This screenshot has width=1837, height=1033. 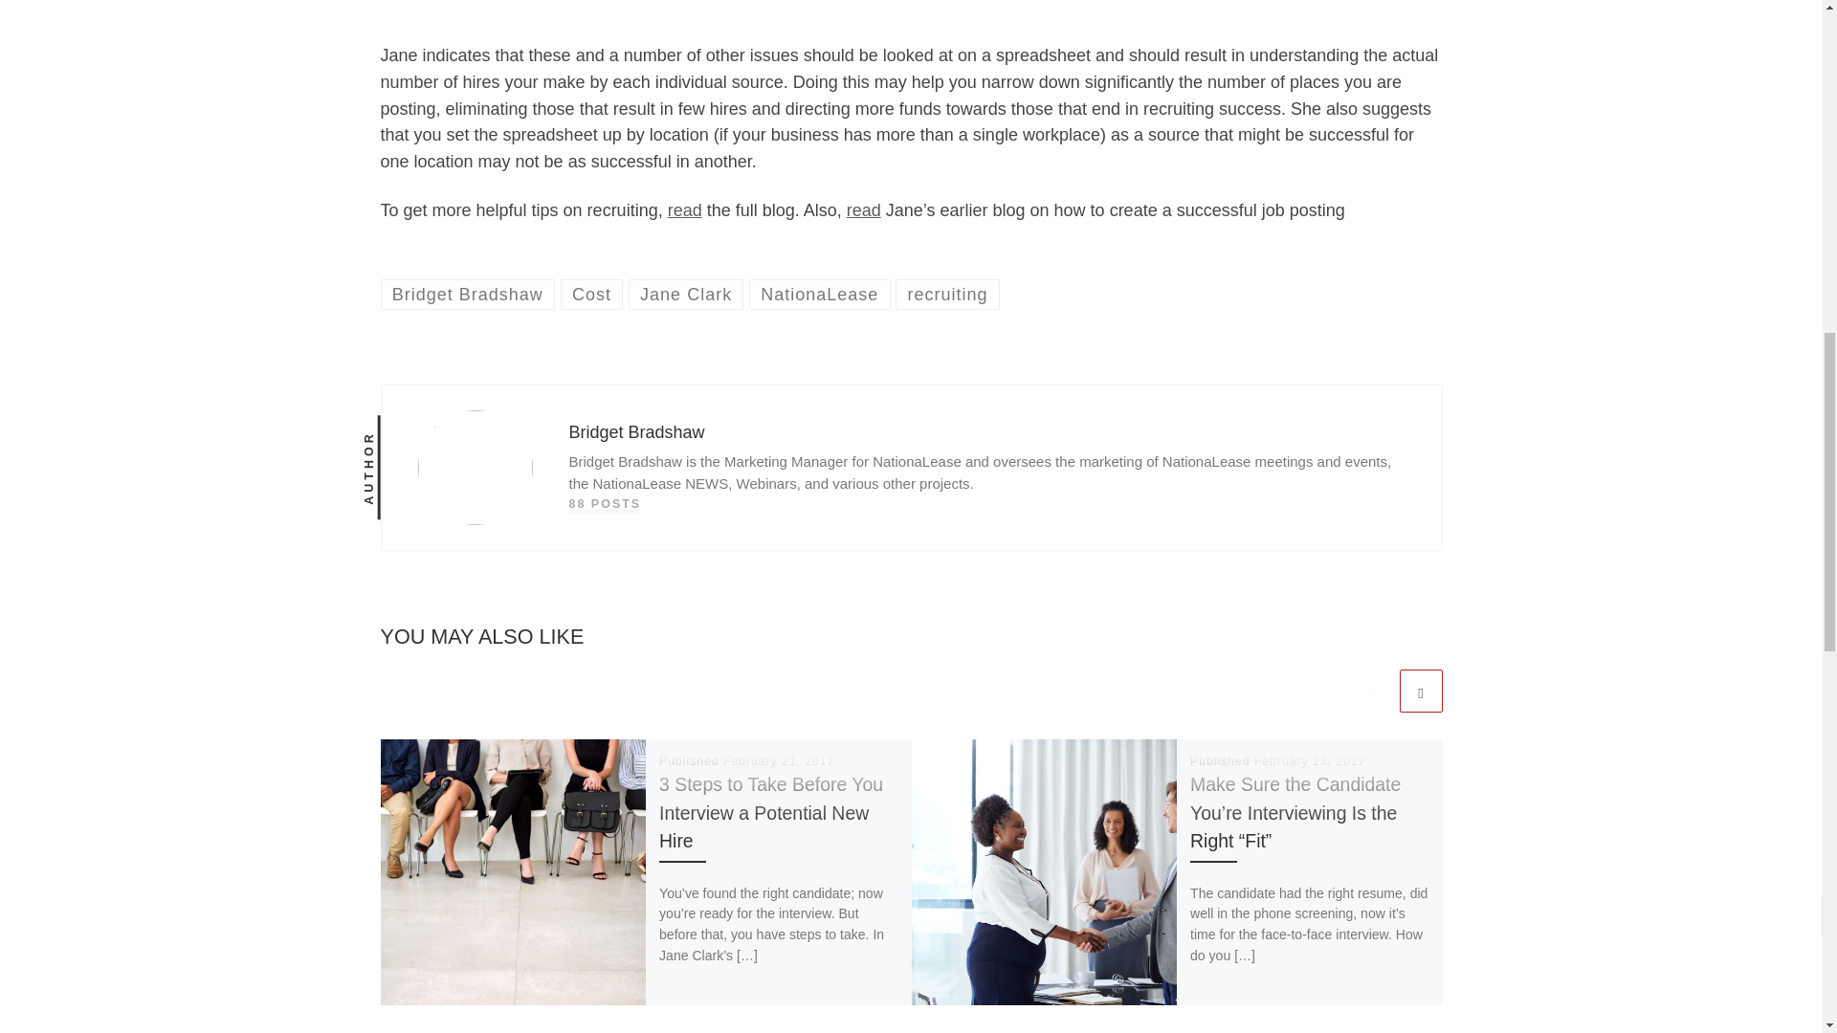 I want to click on Next related articles, so click(x=1420, y=691).